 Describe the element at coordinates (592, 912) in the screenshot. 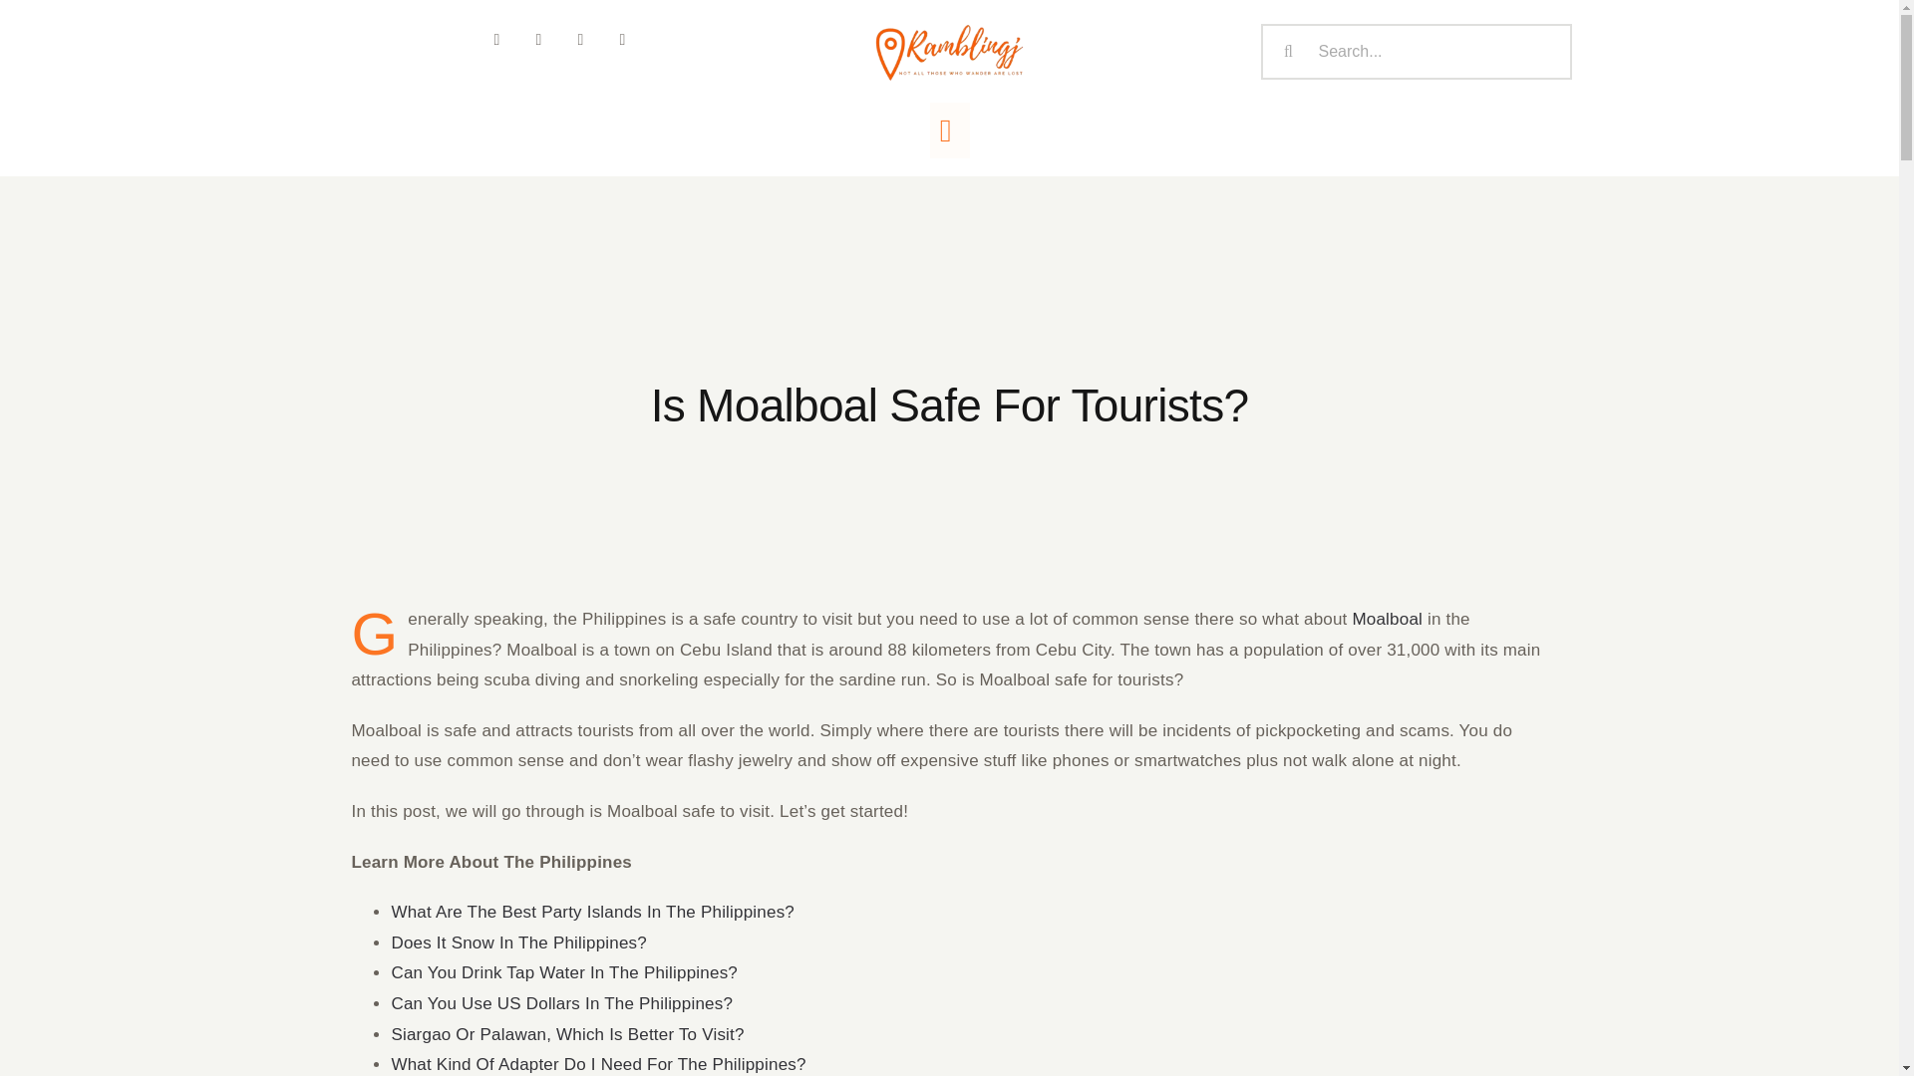

I see `What Are The Best Party Islands In The Philippines?` at that location.